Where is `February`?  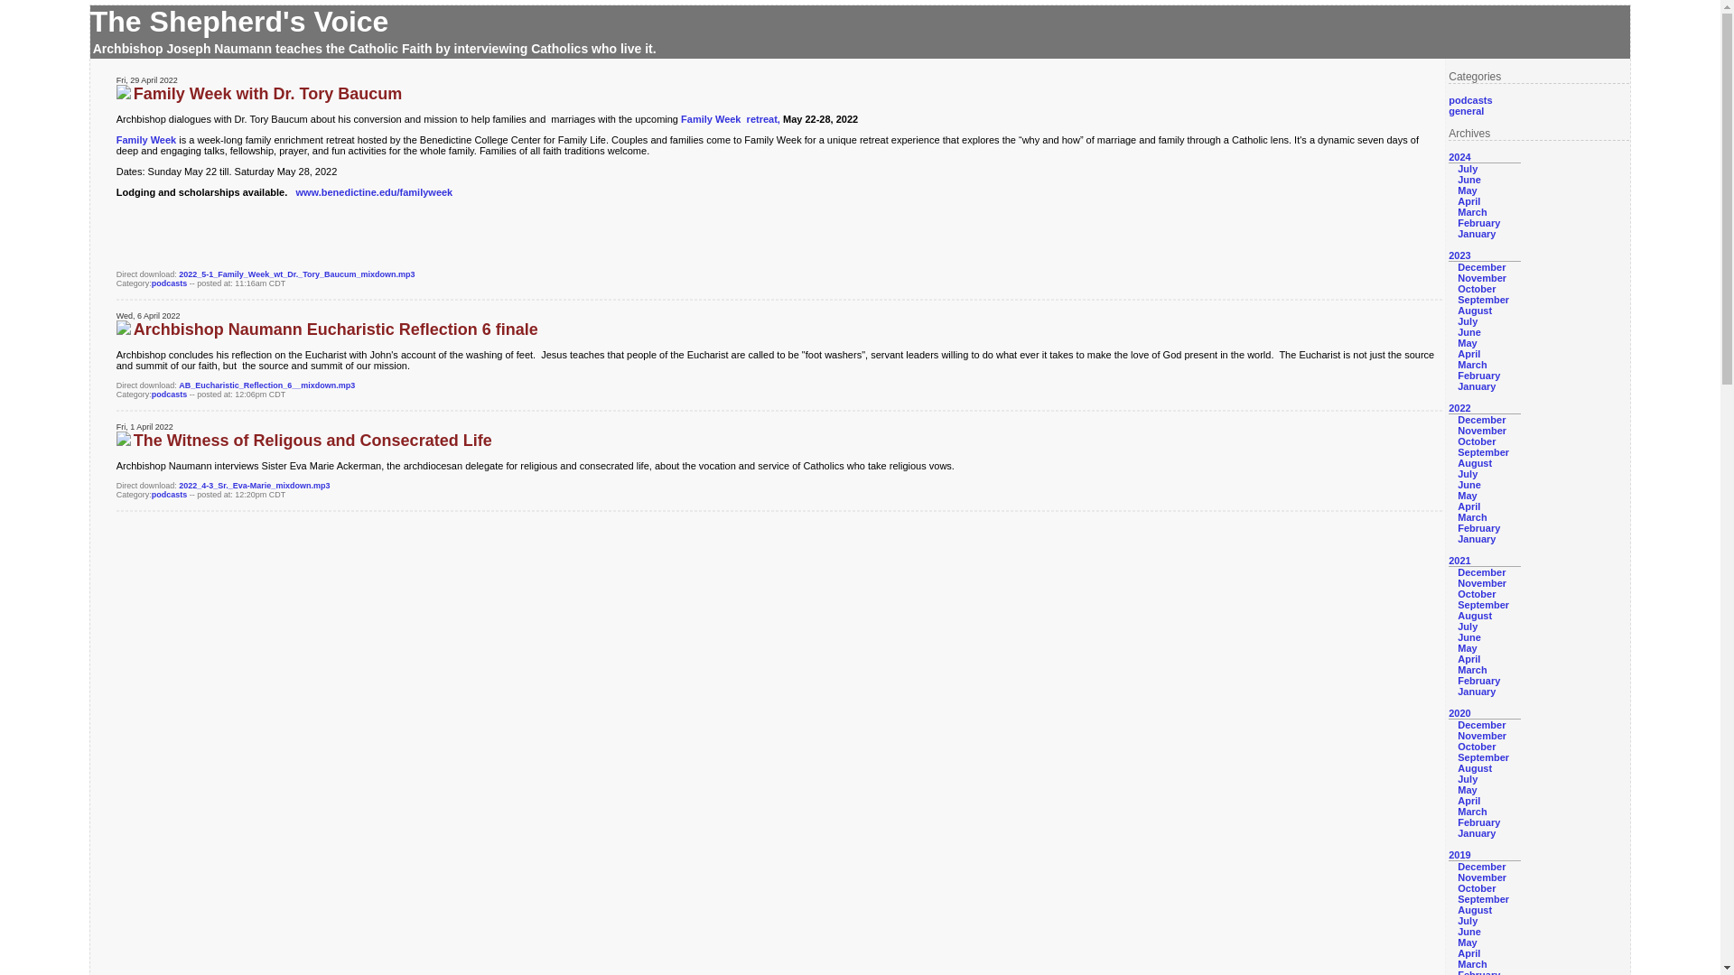 February is located at coordinates (1478, 376).